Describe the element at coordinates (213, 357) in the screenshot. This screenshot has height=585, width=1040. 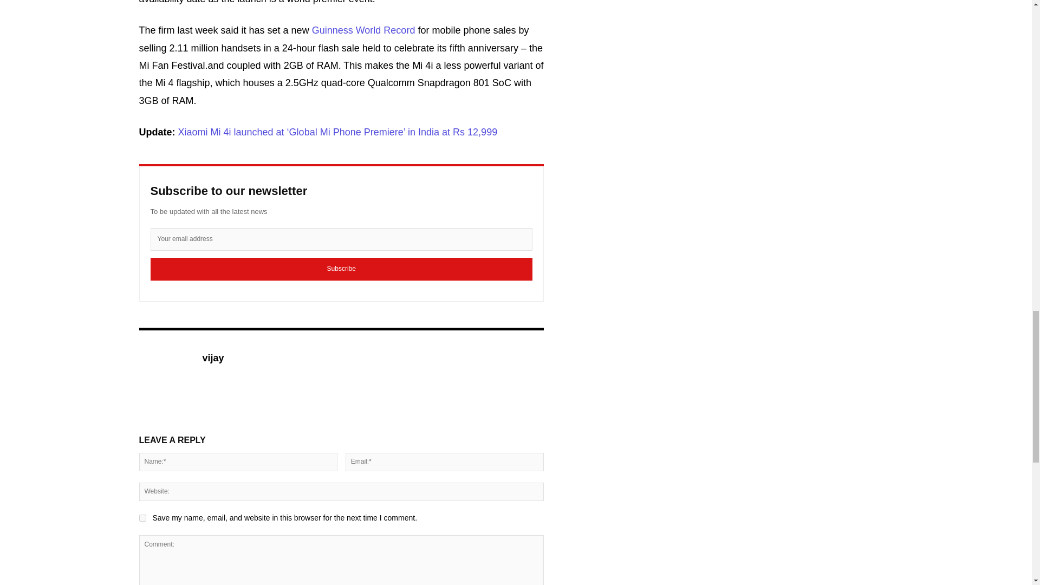
I see `vijay` at that location.